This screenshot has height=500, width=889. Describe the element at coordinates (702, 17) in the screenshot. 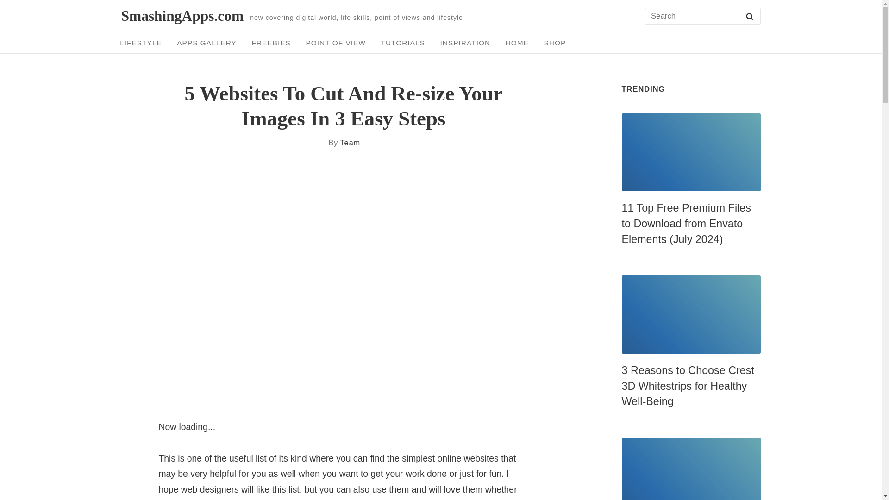

I see `Search for:` at that location.